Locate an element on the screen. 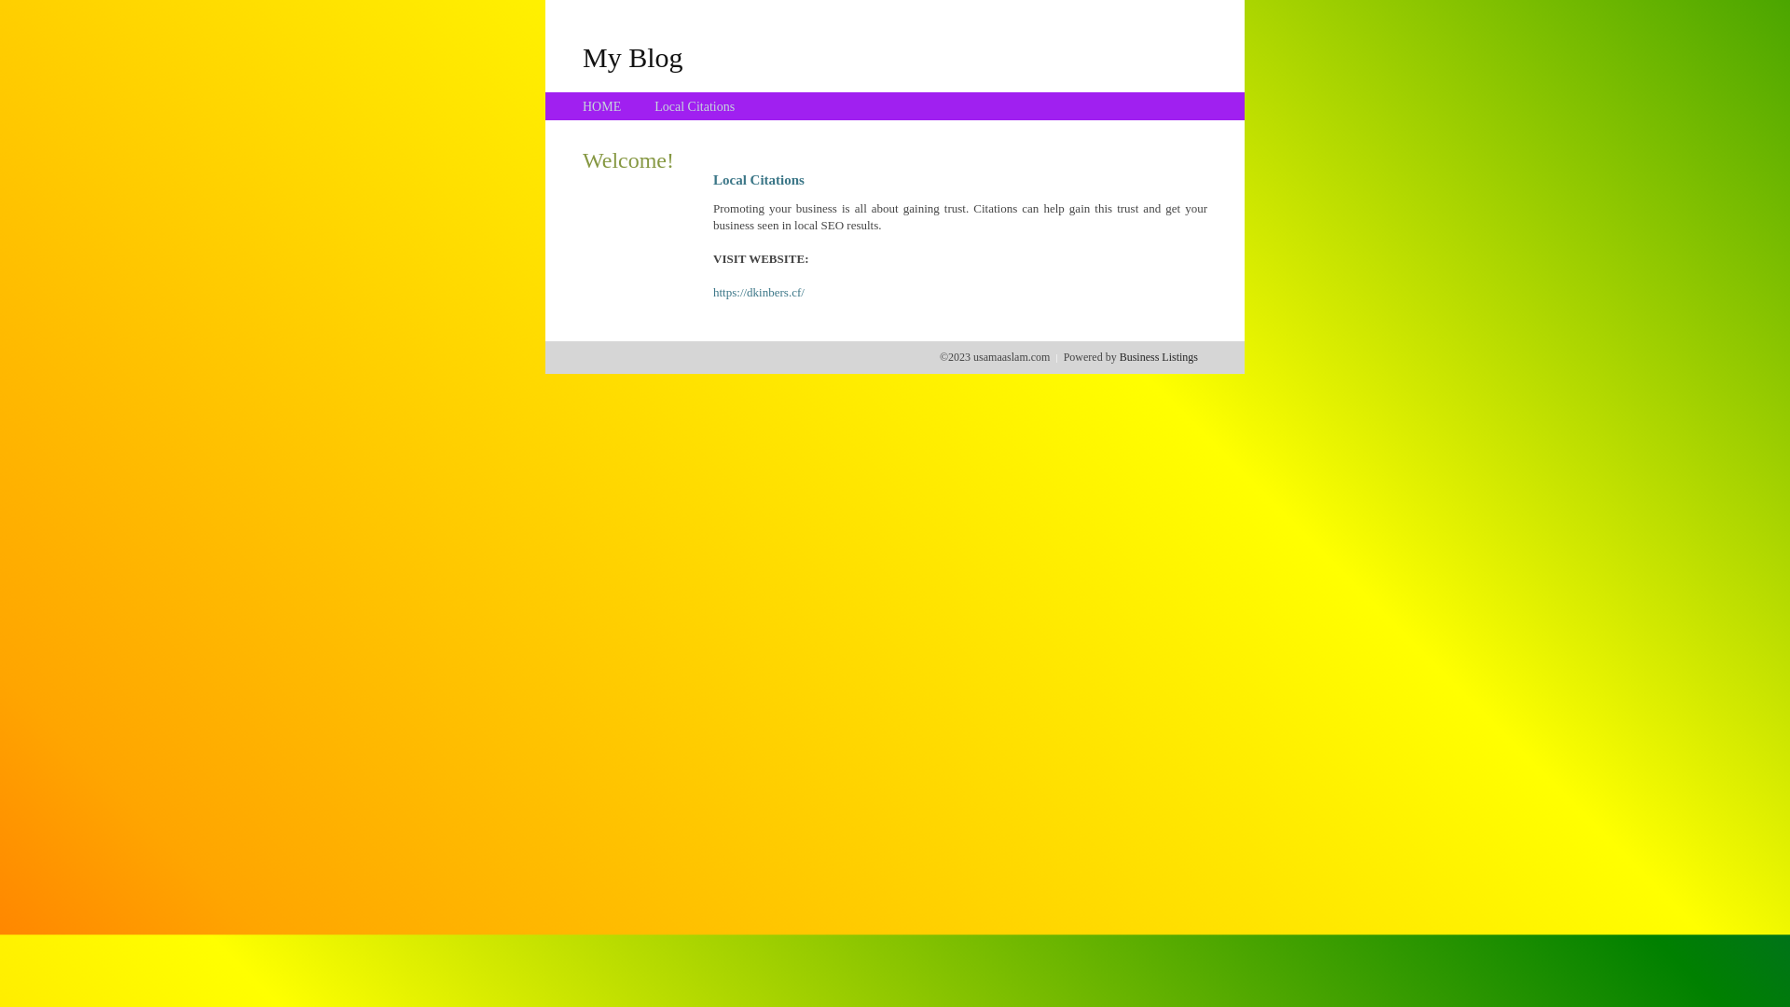 The image size is (1790, 1007). HOME is located at coordinates (602, 106).